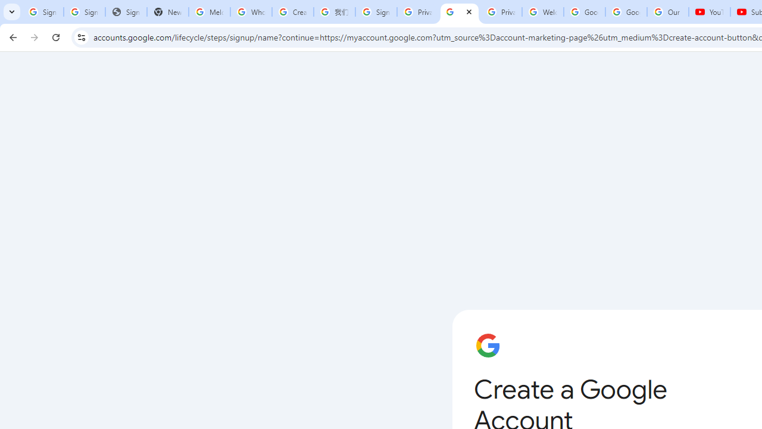 The width and height of the screenshot is (762, 429). I want to click on Google Account, so click(626, 12).